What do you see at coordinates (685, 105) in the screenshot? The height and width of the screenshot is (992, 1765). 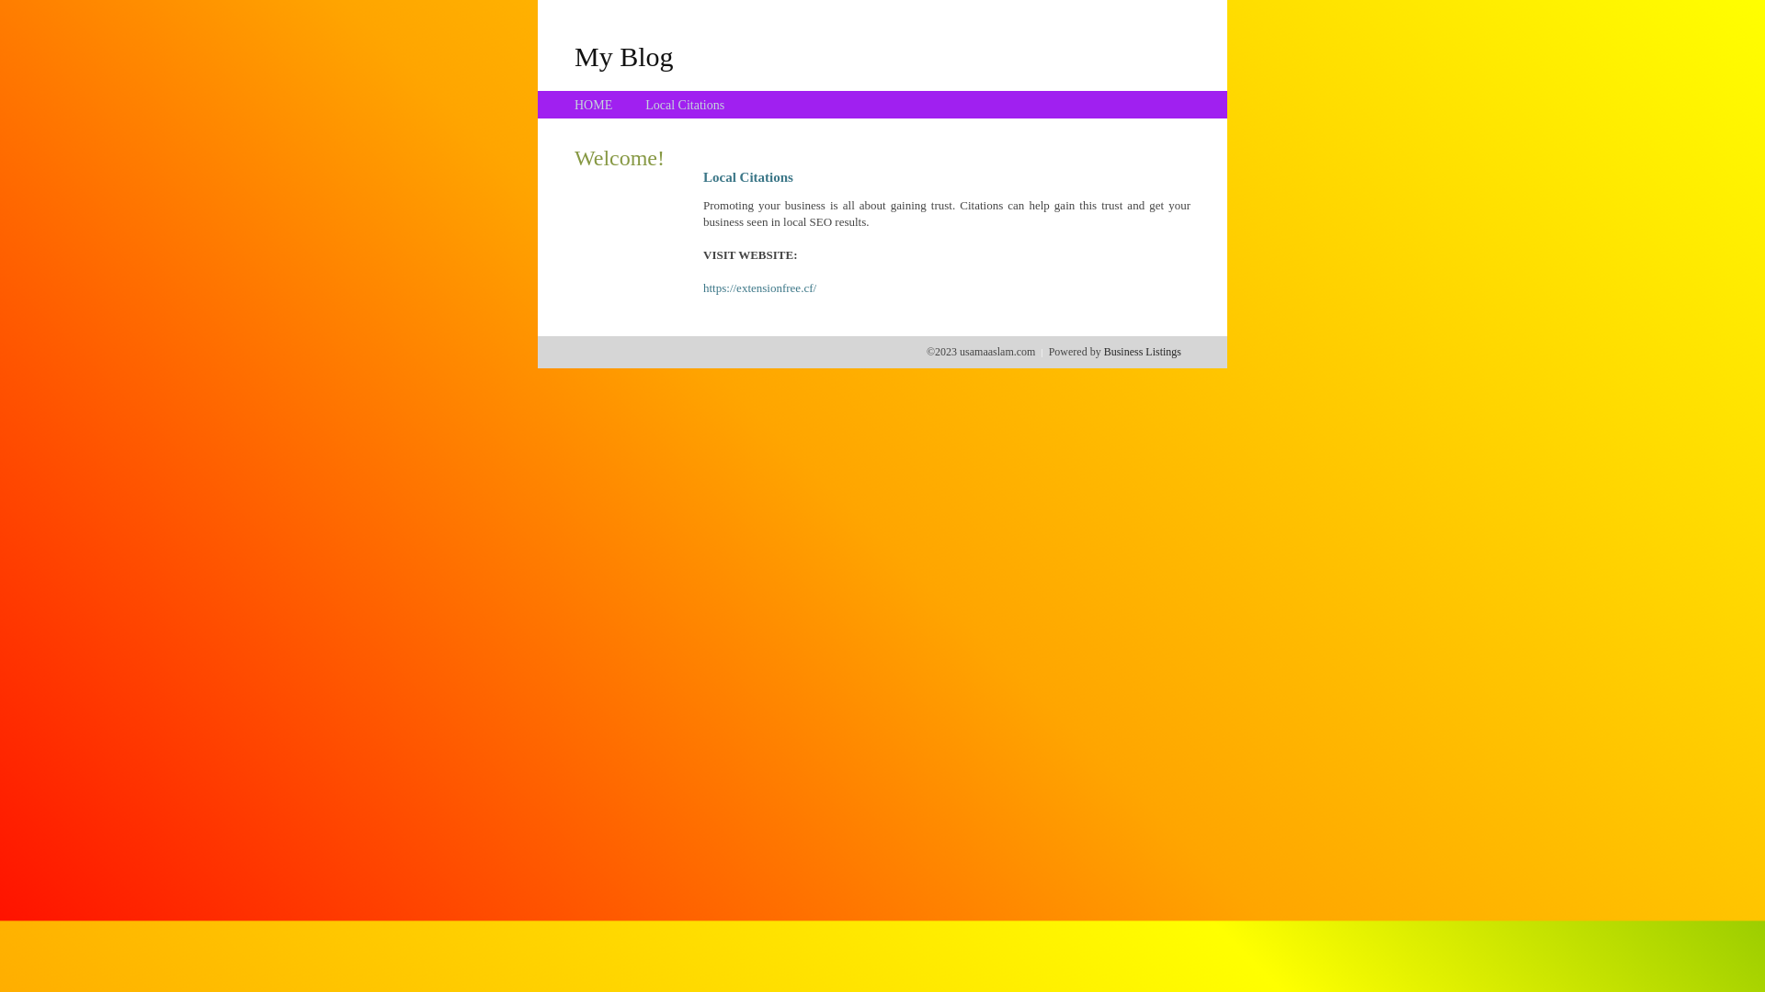 I see `Local Citations` at bounding box center [685, 105].